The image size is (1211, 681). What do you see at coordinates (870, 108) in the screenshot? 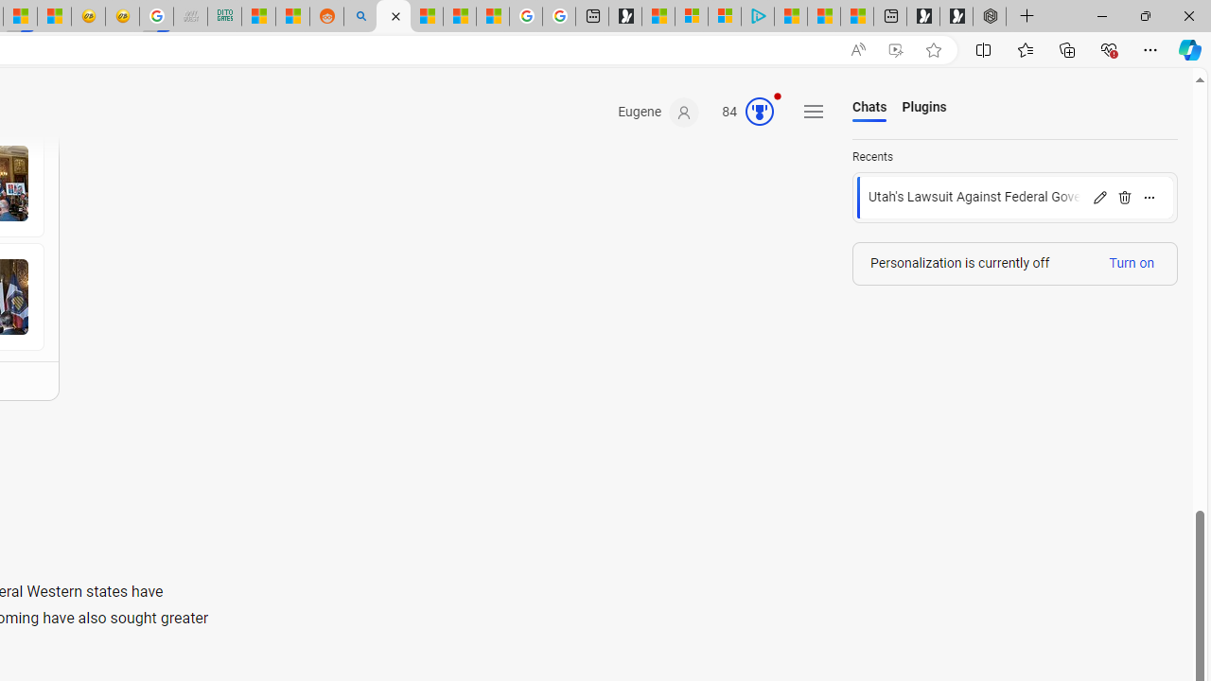
I see `Chats` at bounding box center [870, 108].